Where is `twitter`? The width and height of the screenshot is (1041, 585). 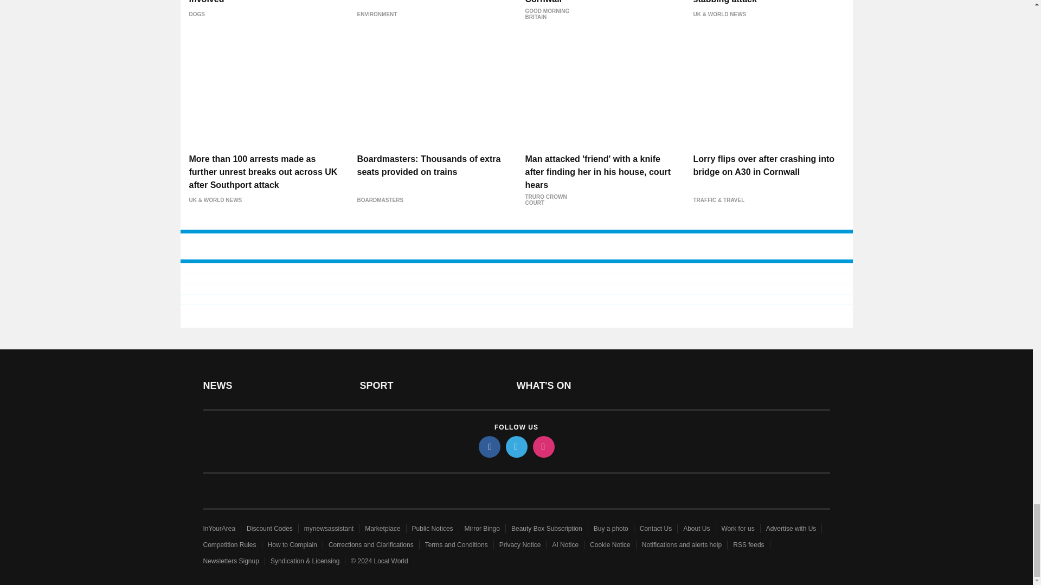 twitter is located at coordinates (516, 446).